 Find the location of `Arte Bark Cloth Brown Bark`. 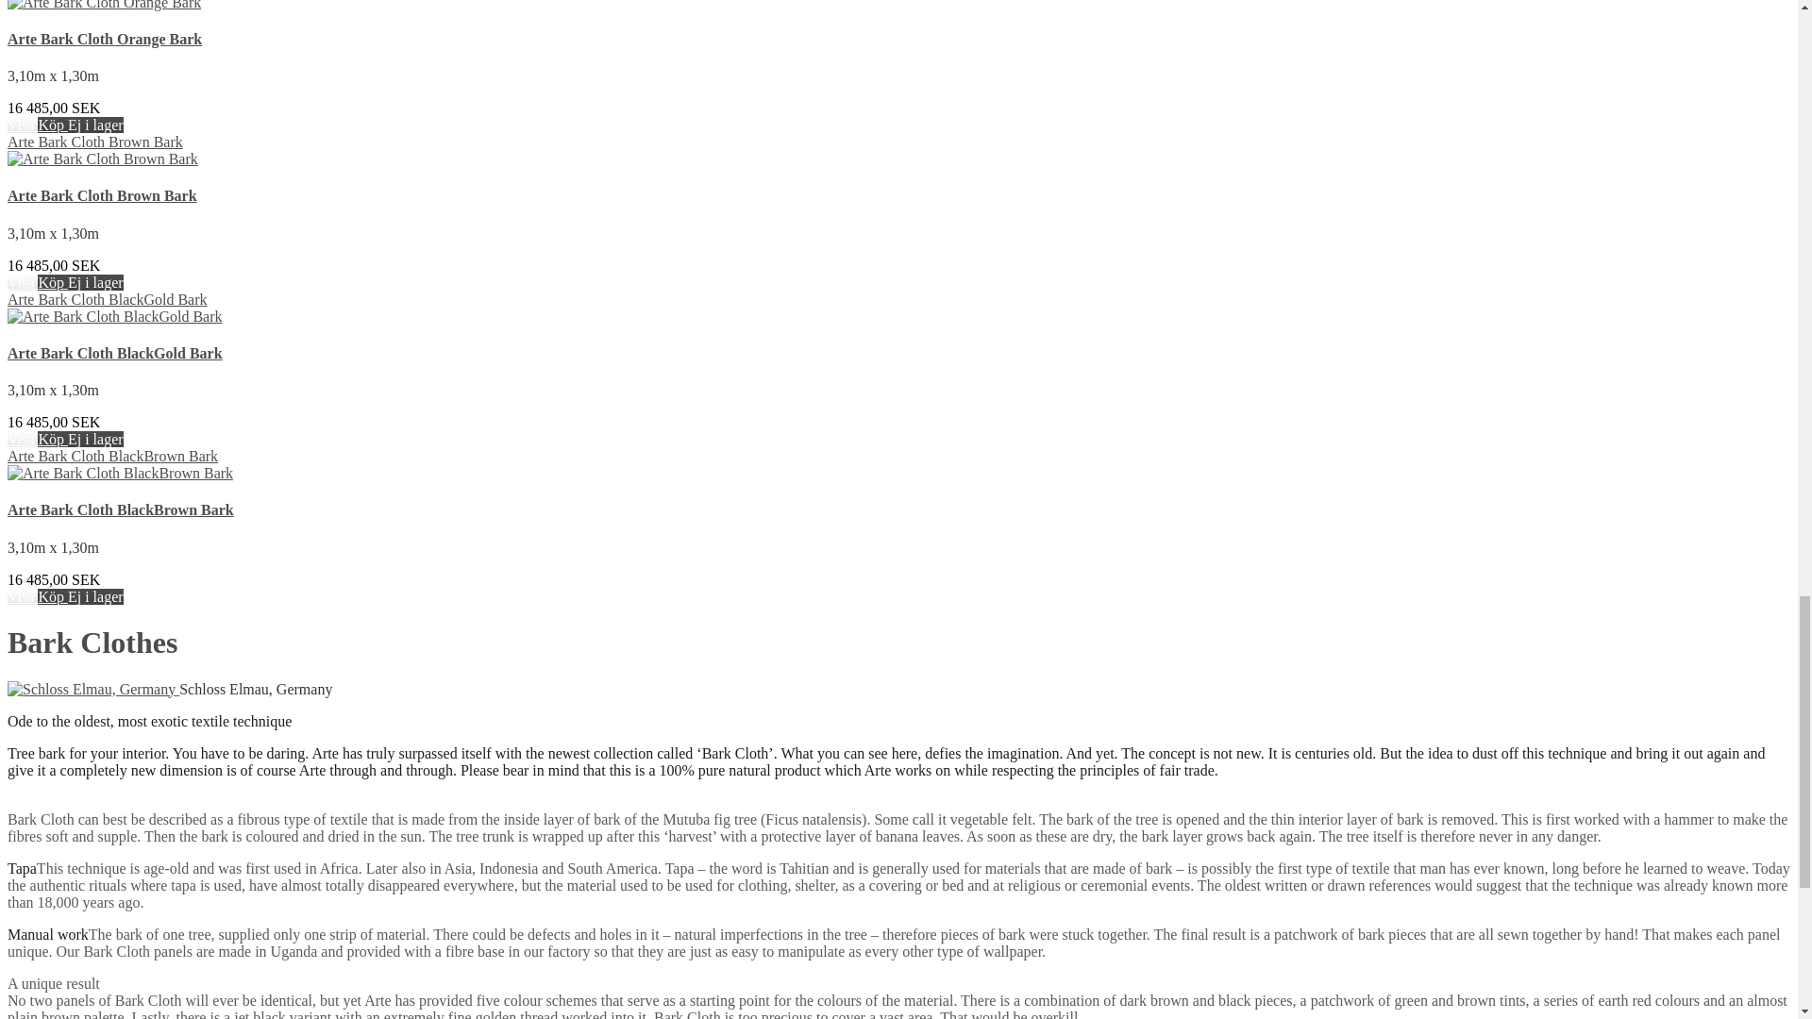

Arte Bark Cloth Brown Bark is located at coordinates (102, 195).